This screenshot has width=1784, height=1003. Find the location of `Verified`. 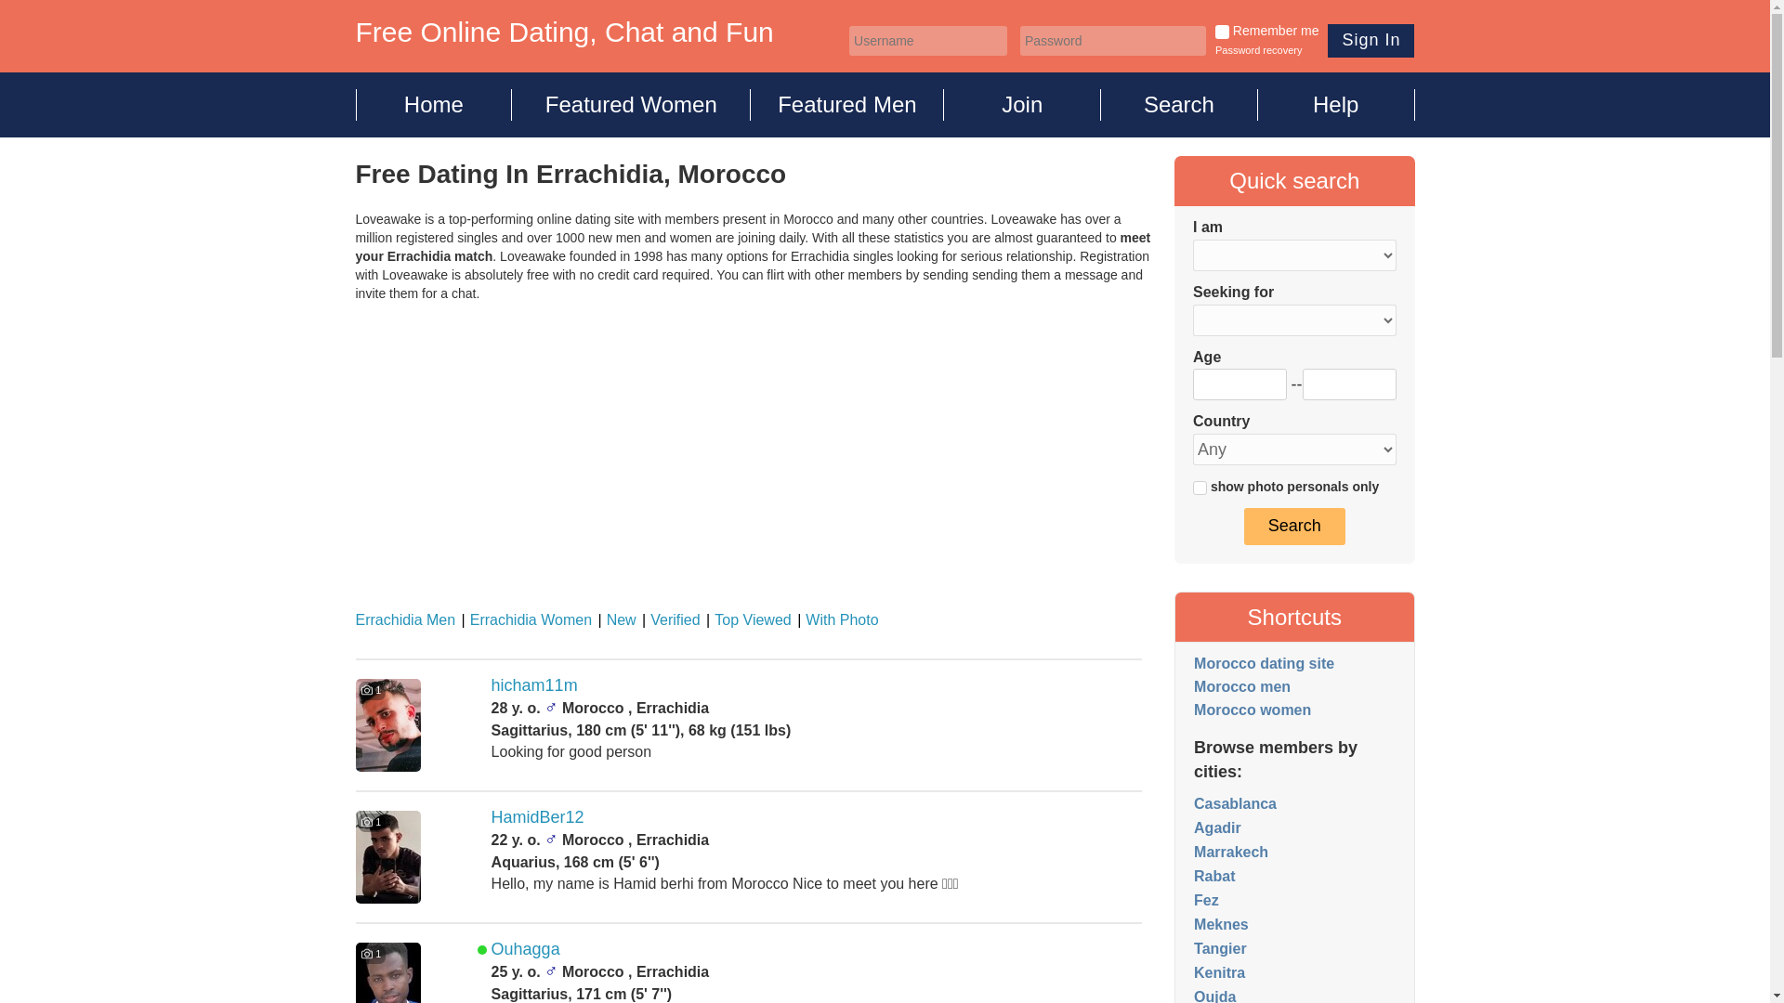

Verified is located at coordinates (671, 619).